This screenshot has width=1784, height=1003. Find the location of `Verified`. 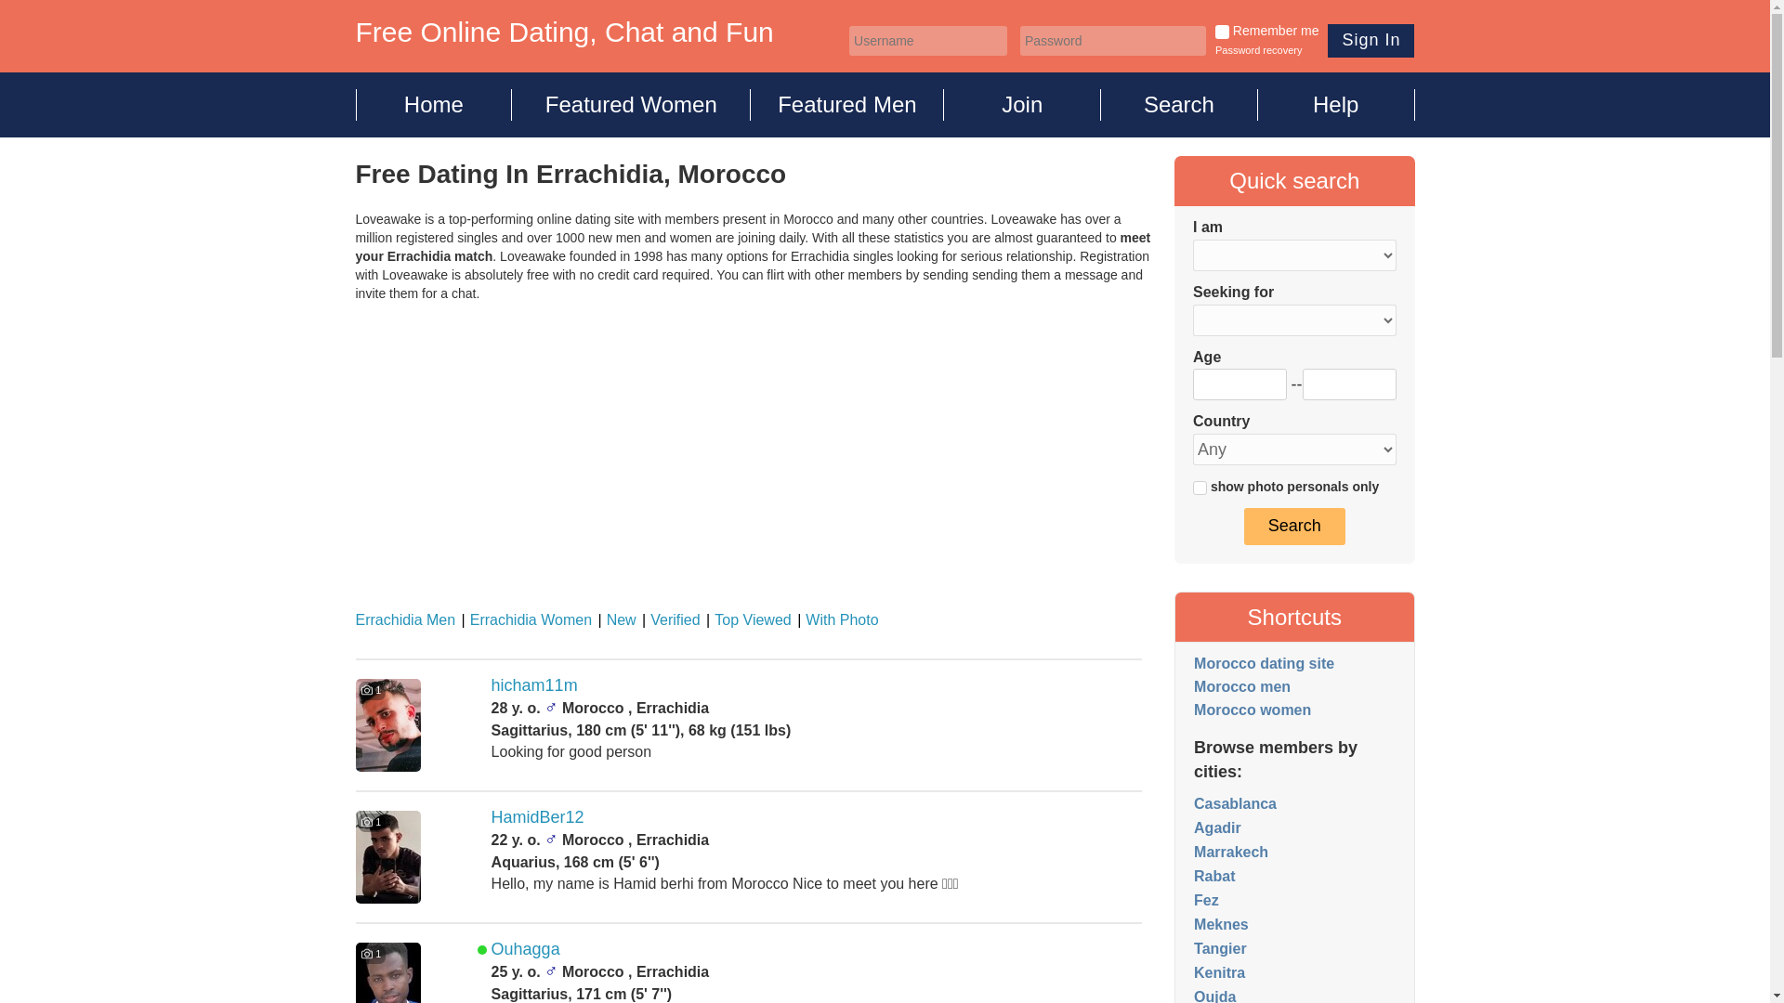

Verified is located at coordinates (671, 619).